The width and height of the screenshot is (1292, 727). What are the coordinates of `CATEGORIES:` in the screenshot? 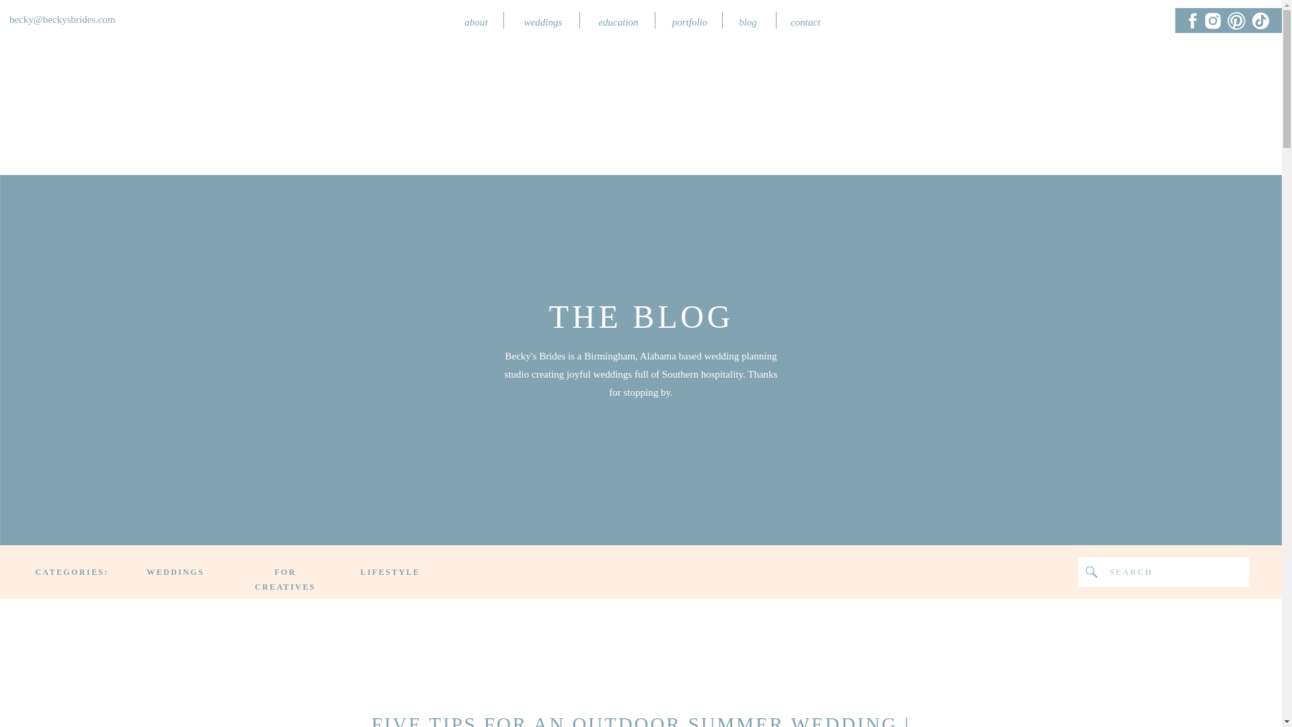 It's located at (71, 572).